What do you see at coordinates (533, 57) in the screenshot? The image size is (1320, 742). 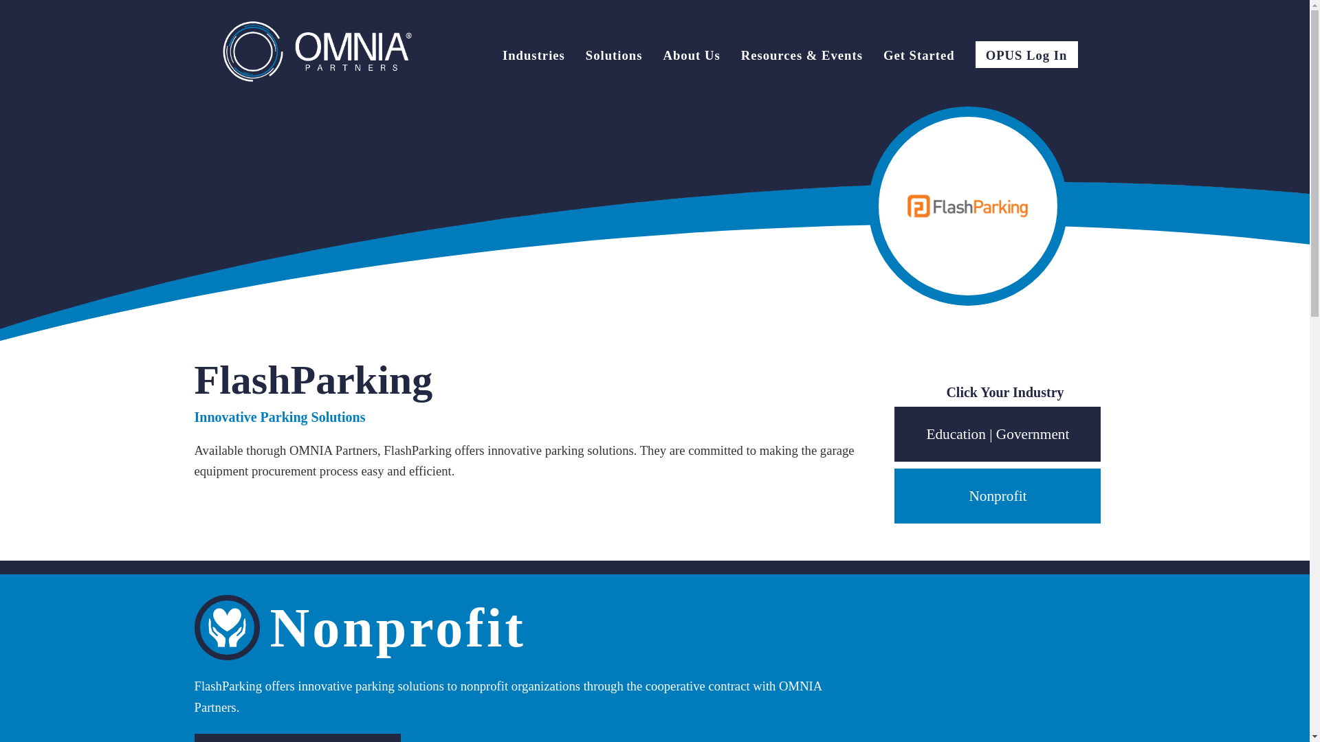 I see `Industries` at bounding box center [533, 57].